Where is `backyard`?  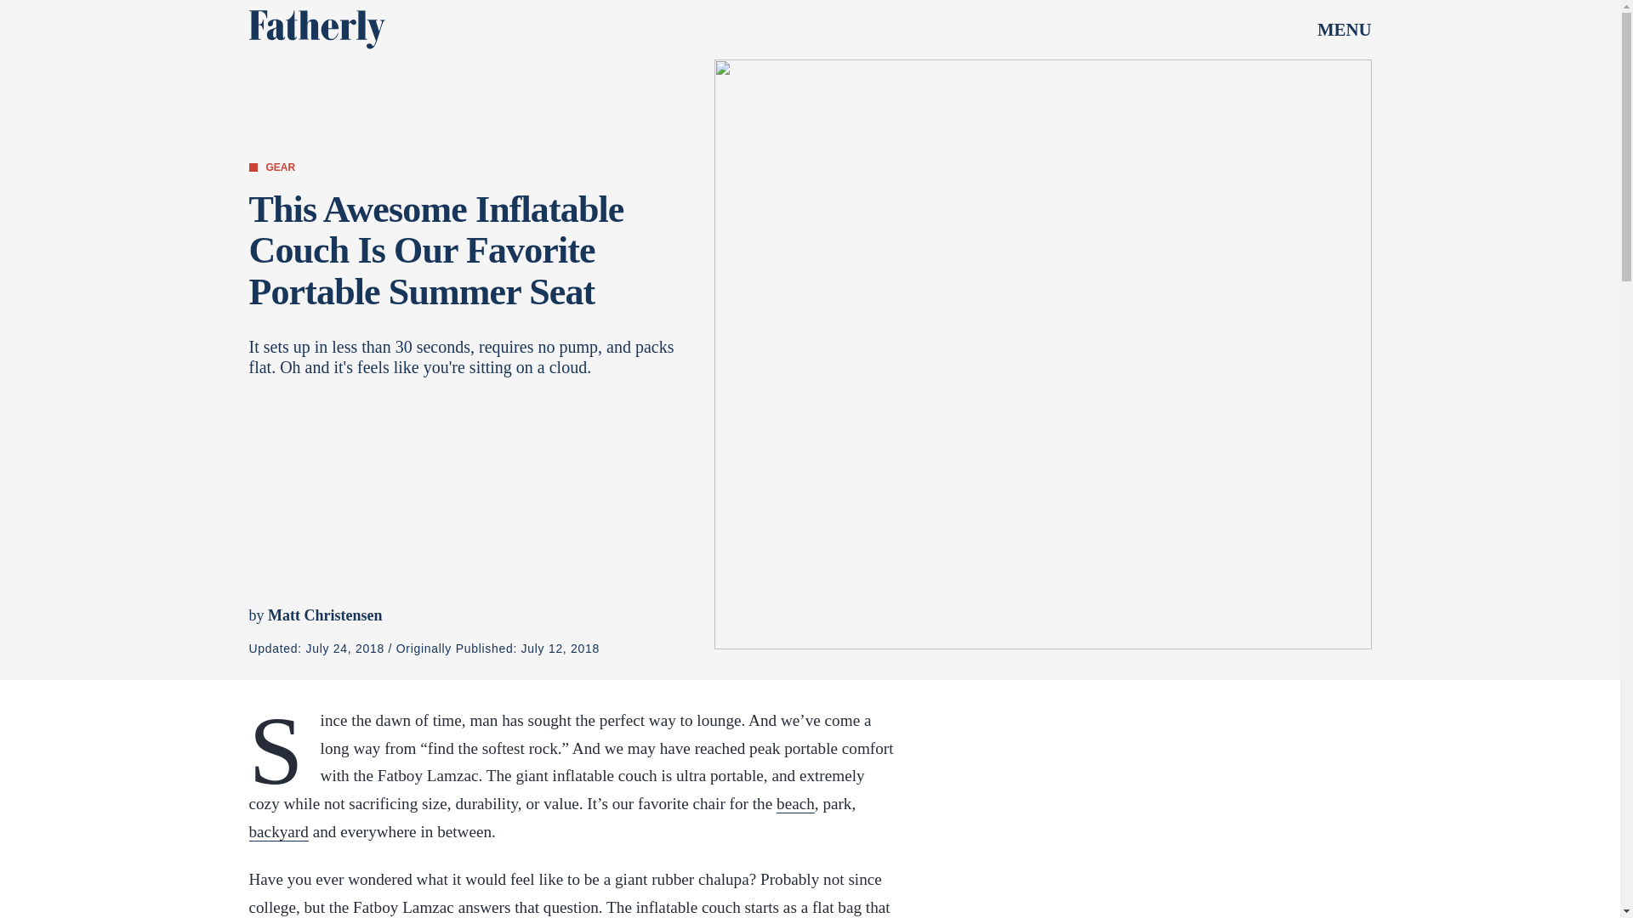 backyard is located at coordinates (277, 831).